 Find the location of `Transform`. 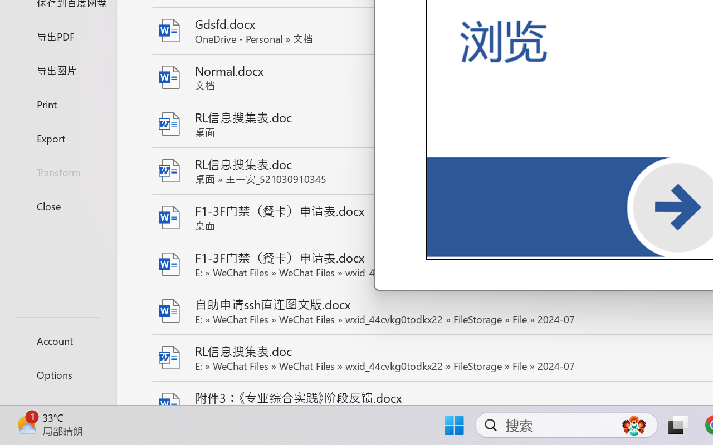

Transform is located at coordinates (58, 172).